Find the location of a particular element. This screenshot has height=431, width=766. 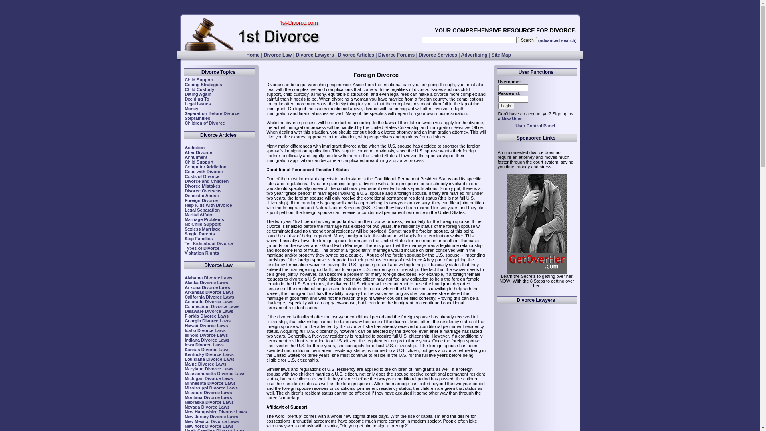

Divorce Services is located at coordinates (438, 55).